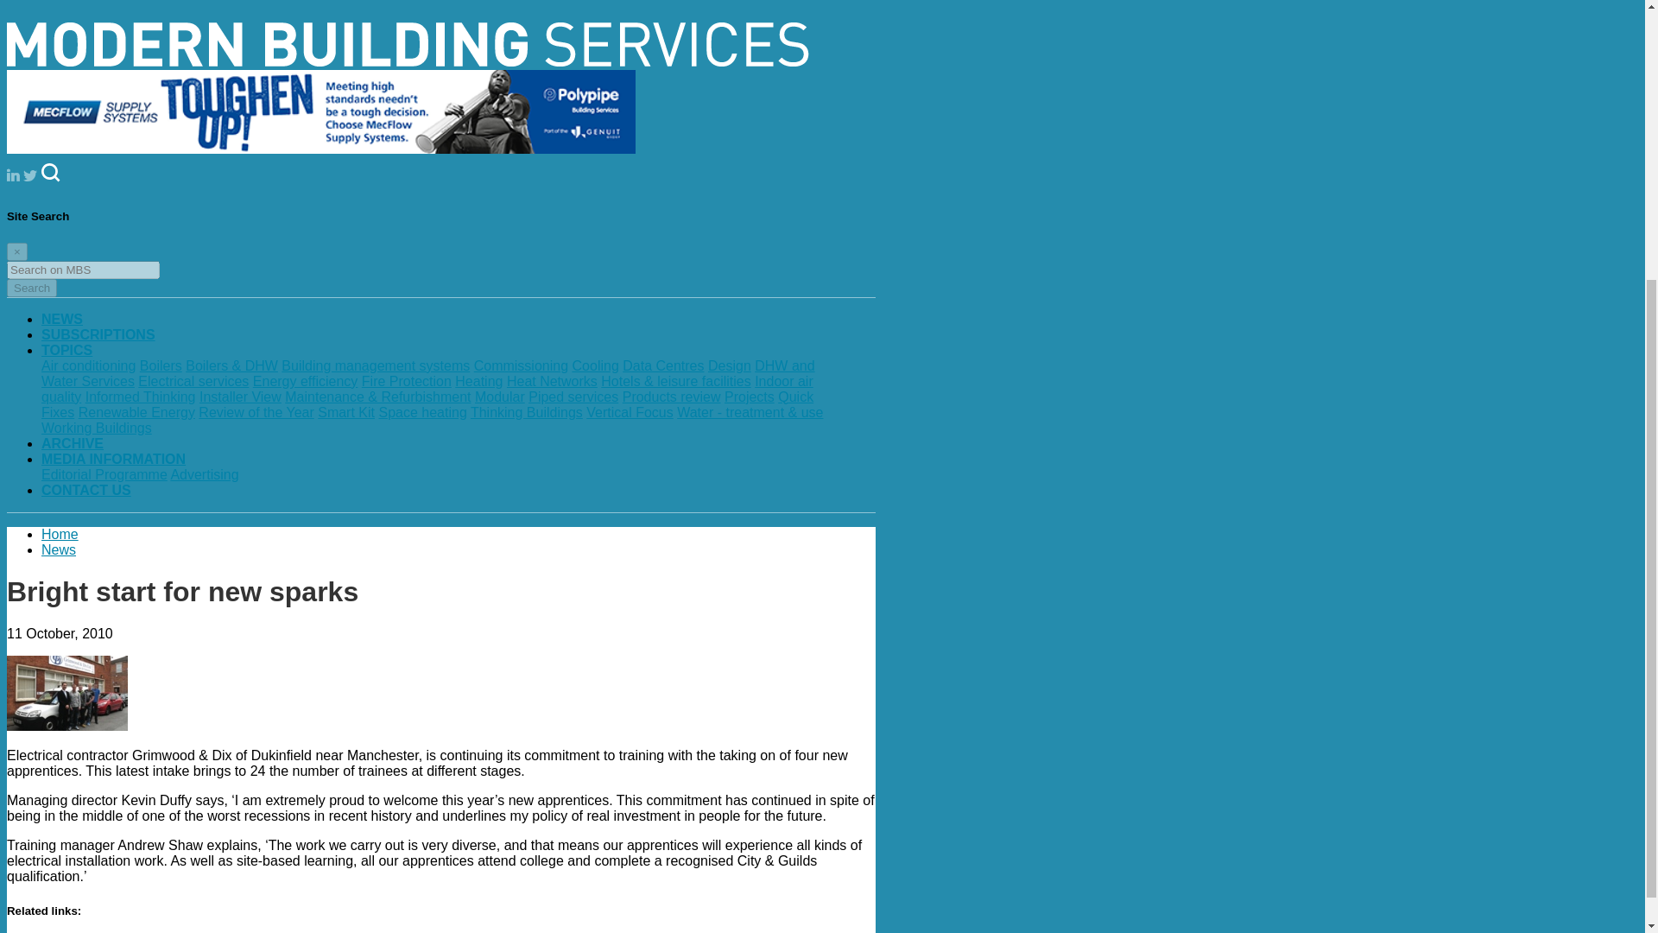 This screenshot has width=1658, height=933. What do you see at coordinates (256, 412) in the screenshot?
I see `Review of the Year` at bounding box center [256, 412].